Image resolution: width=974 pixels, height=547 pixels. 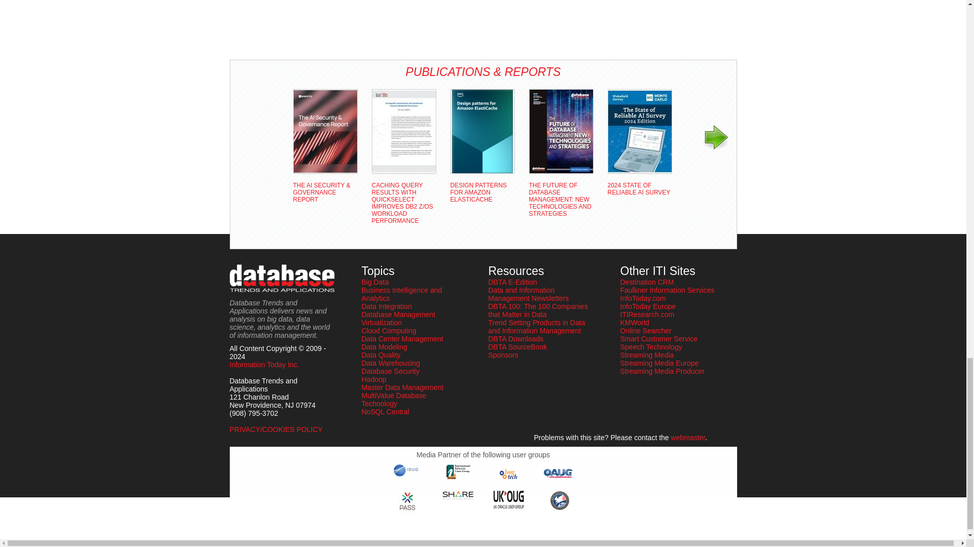 I want to click on 3rd party ad content, so click(x=270, y=26).